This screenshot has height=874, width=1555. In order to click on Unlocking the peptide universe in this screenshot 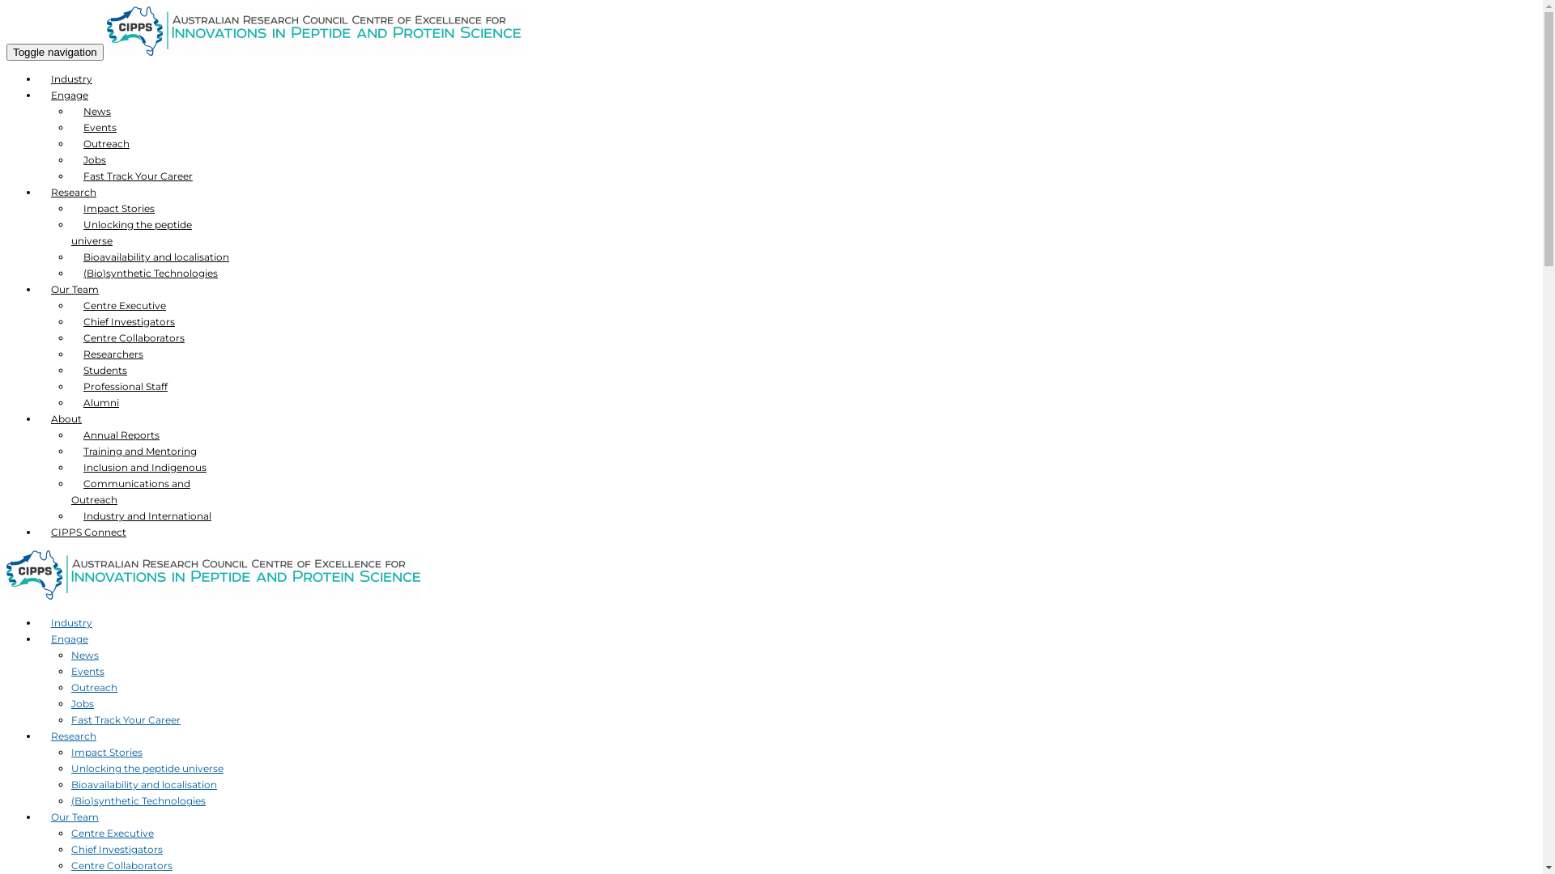, I will do `click(131, 233)`.